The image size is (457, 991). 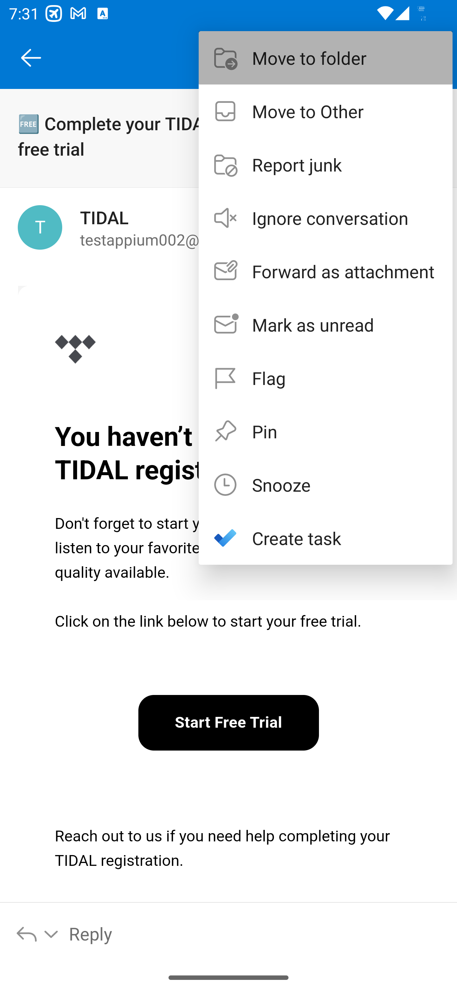 What do you see at coordinates (326, 57) in the screenshot?
I see `Move to folder` at bounding box center [326, 57].